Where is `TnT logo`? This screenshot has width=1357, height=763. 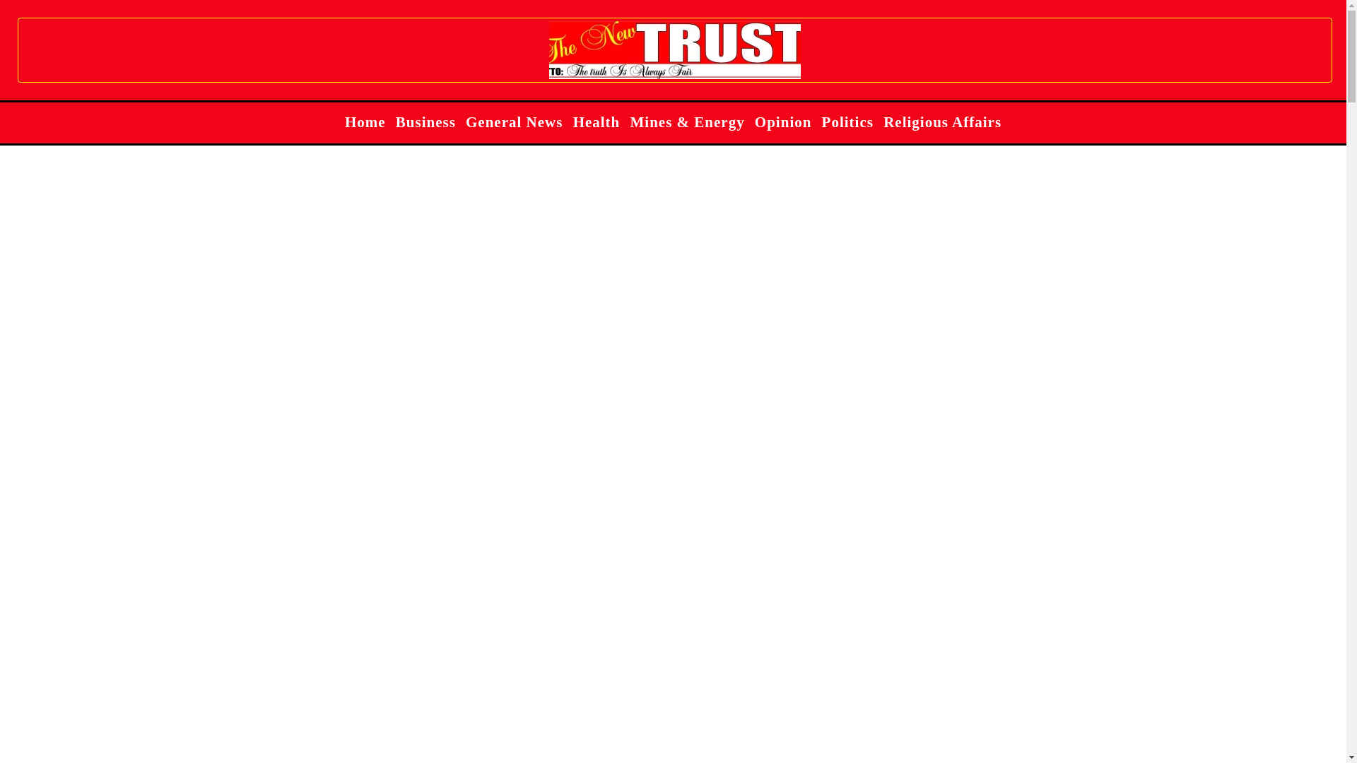
TnT logo is located at coordinates (674, 50).